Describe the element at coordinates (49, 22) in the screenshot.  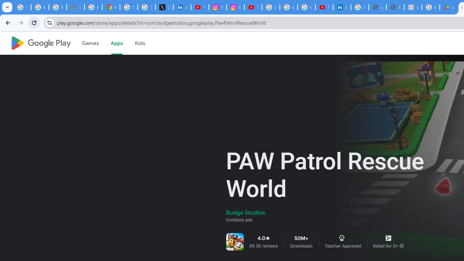
I see `View site information` at that location.